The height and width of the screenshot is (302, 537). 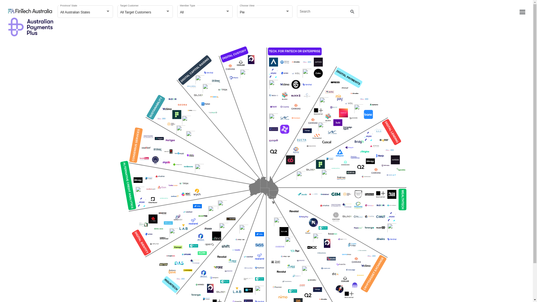 What do you see at coordinates (380, 228) in the screenshot?
I see `Dacxi Pty Limited` at bounding box center [380, 228].